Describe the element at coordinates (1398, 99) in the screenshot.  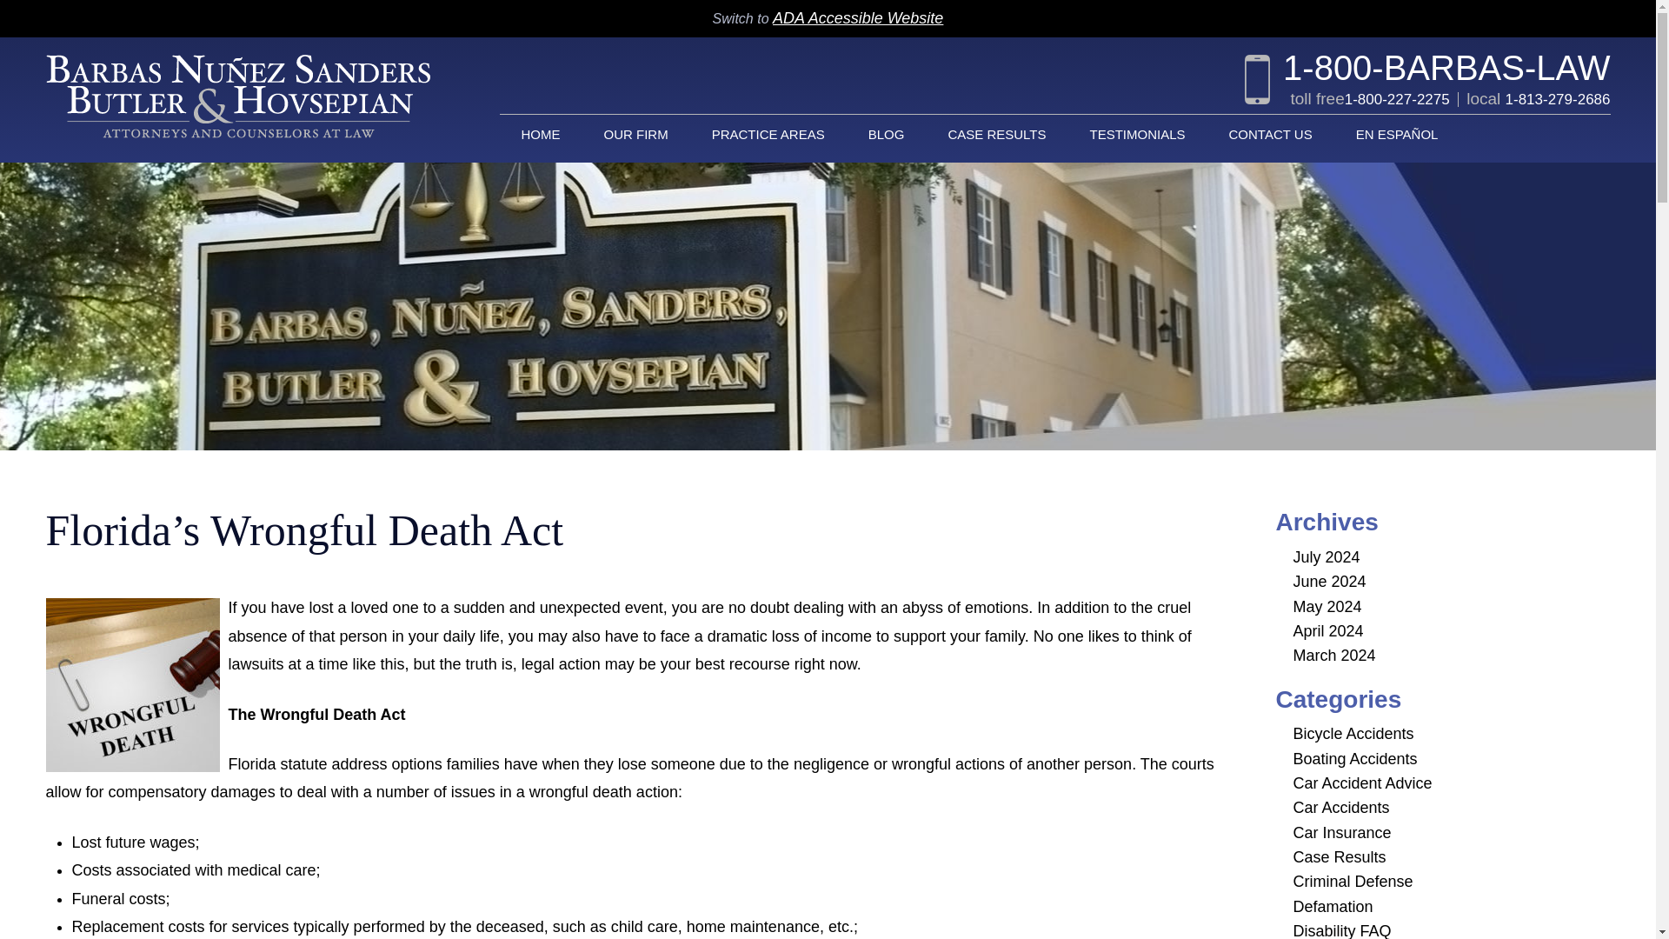
I see `1-800-227-2275` at that location.